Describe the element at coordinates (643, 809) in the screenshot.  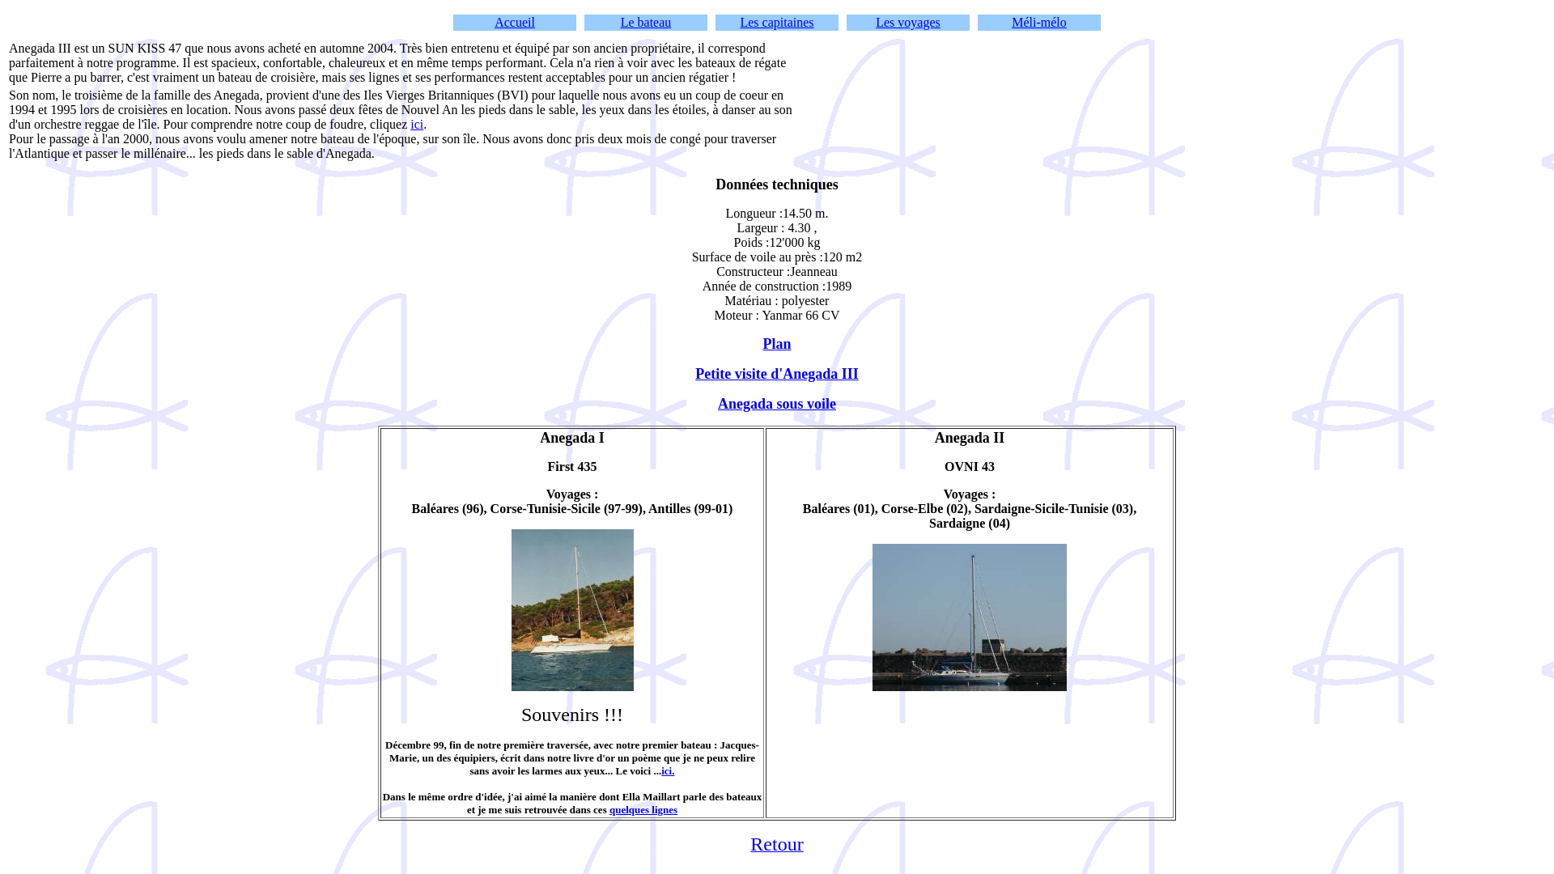
I see `quelques lignes` at that location.